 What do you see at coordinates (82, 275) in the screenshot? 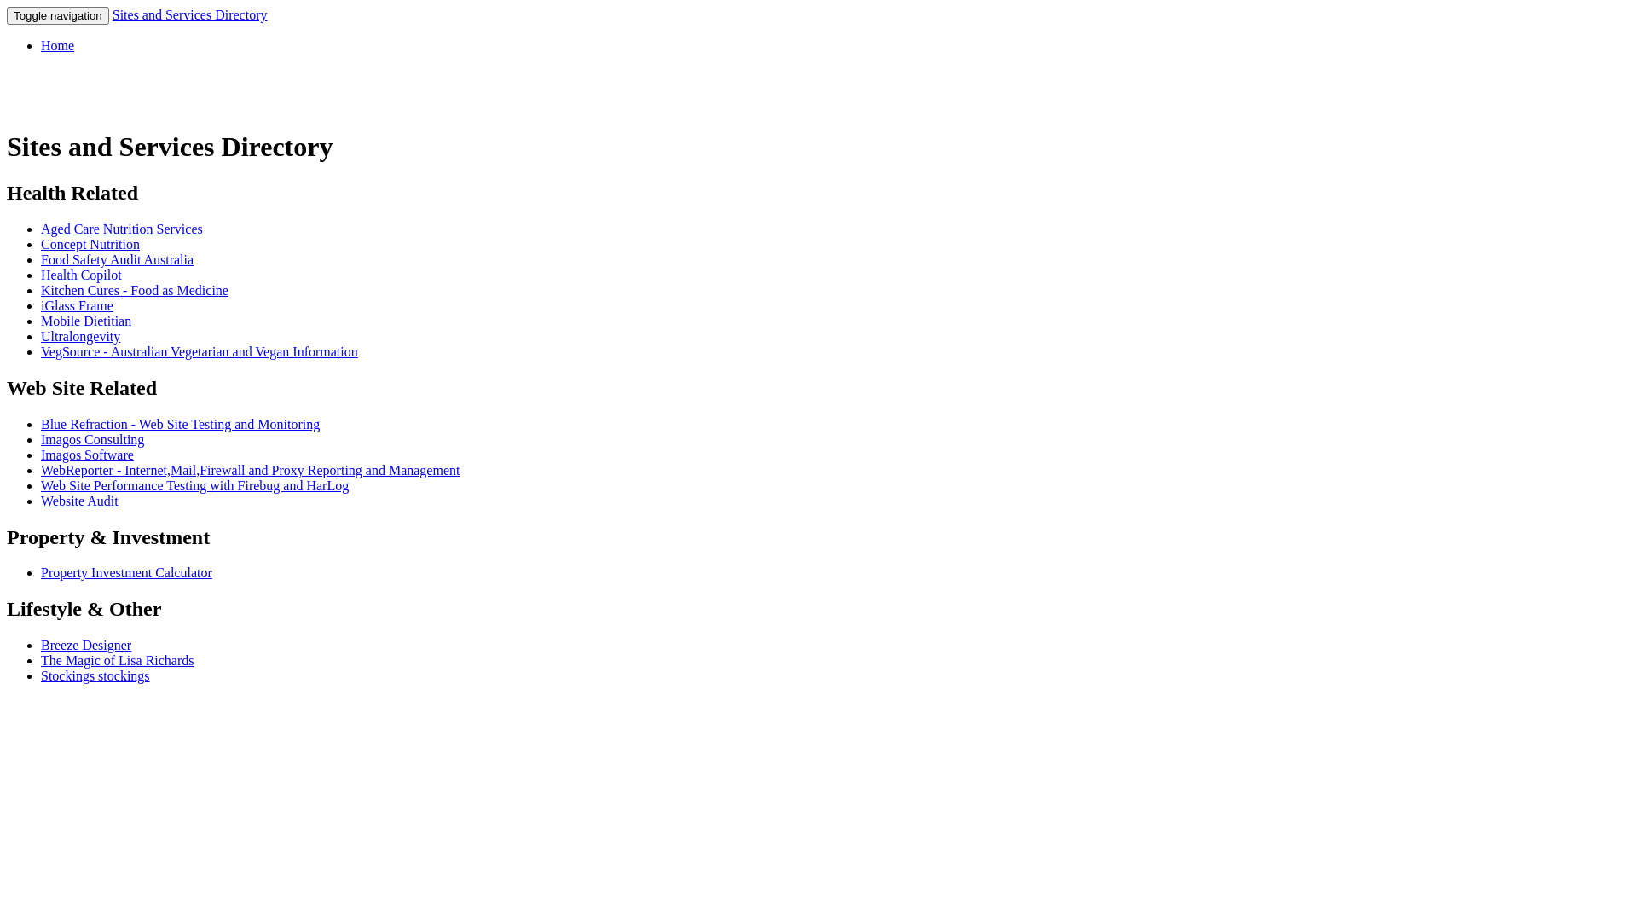
I see `Health Copilot` at bounding box center [82, 275].